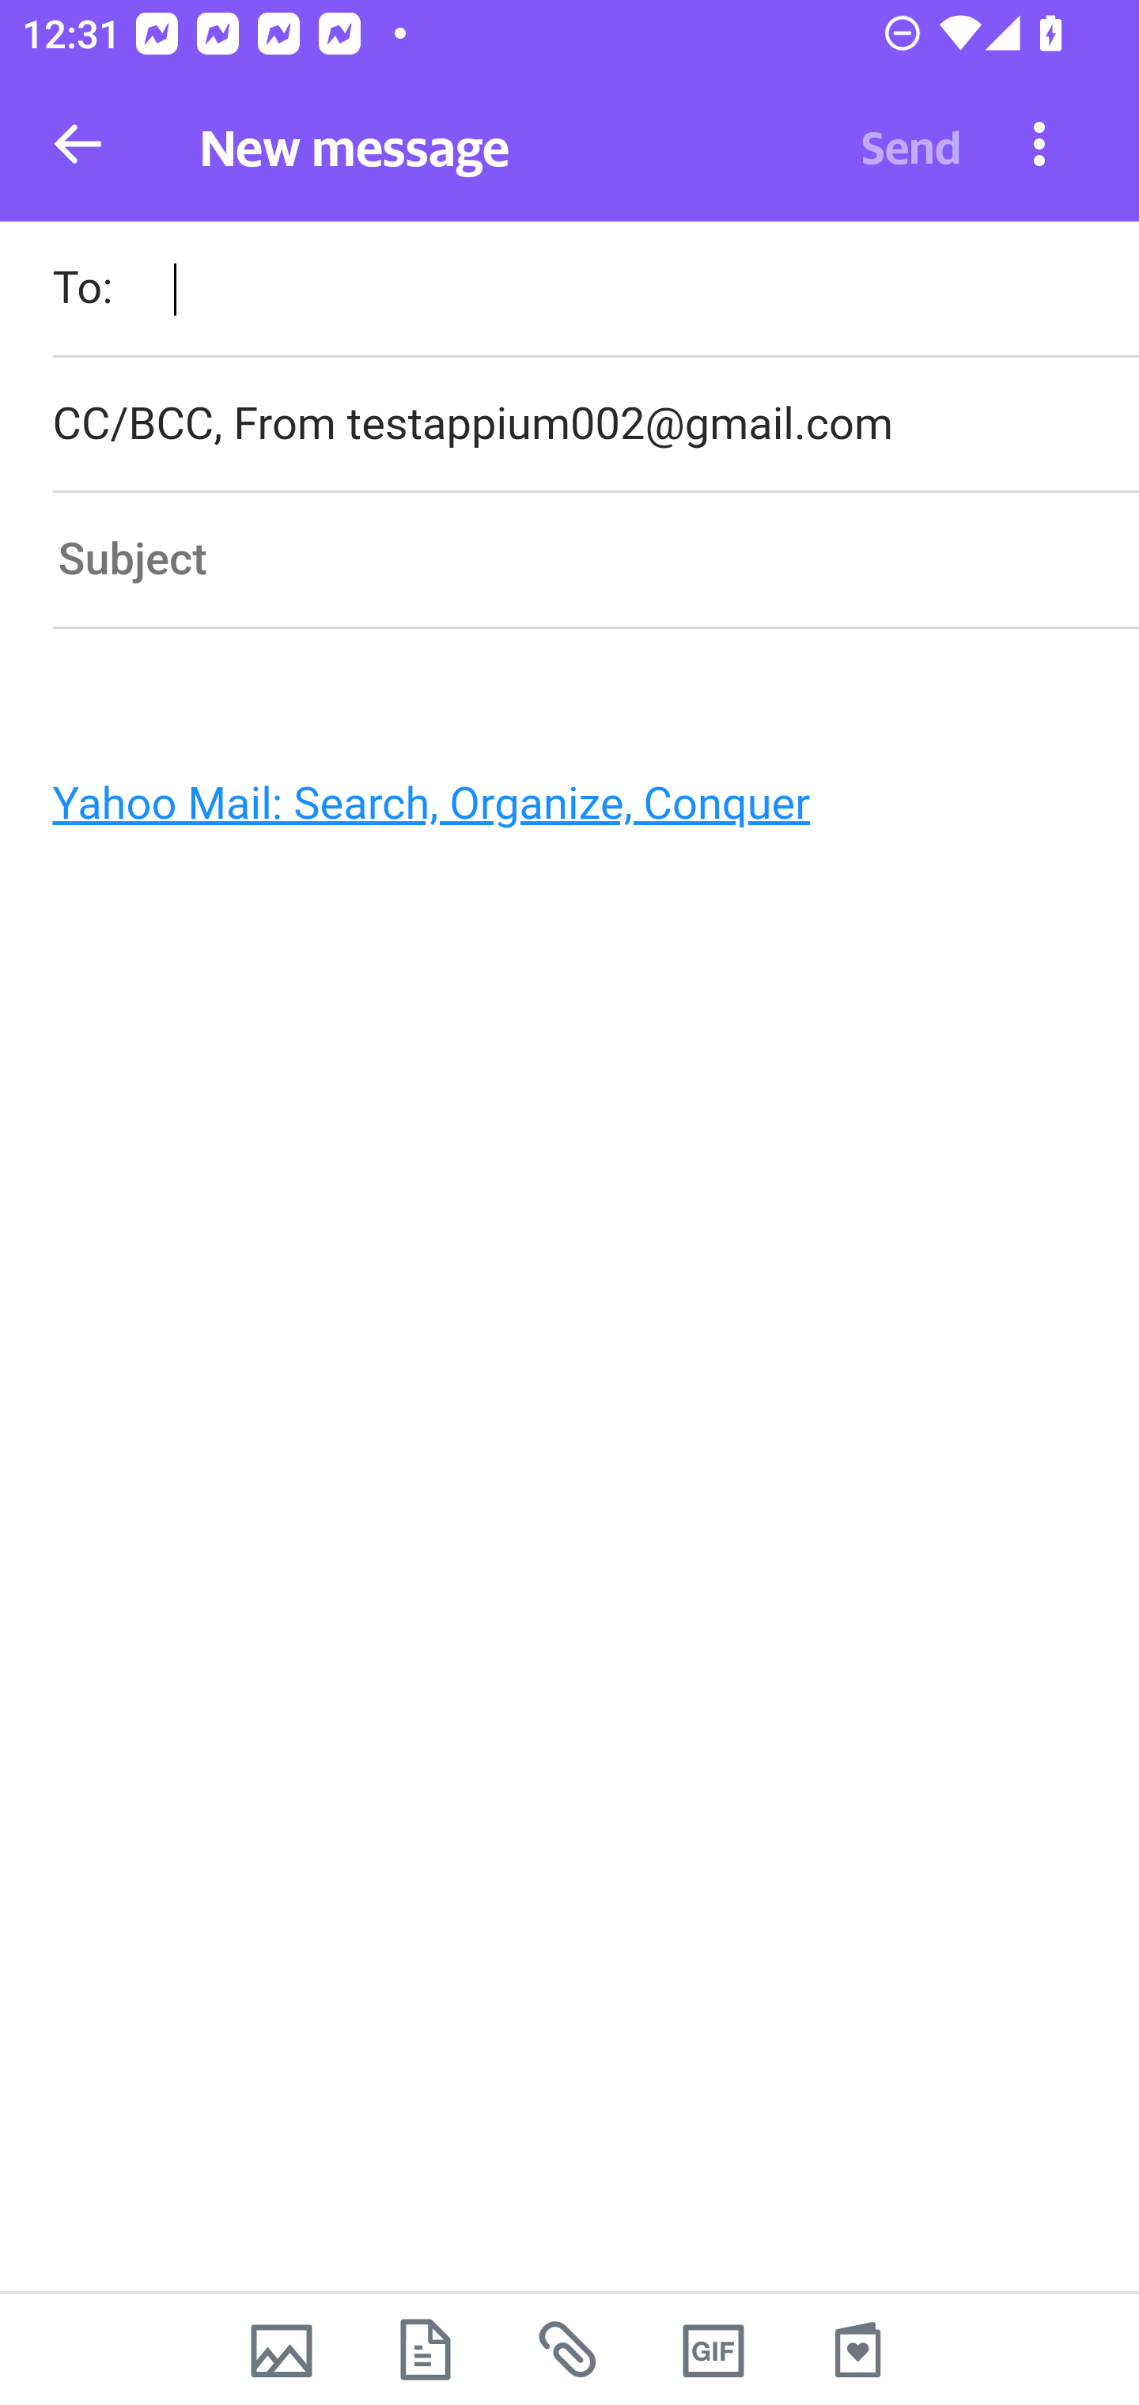  Describe the element at coordinates (569, 2350) in the screenshot. I see `Recent attachments from mail` at that location.